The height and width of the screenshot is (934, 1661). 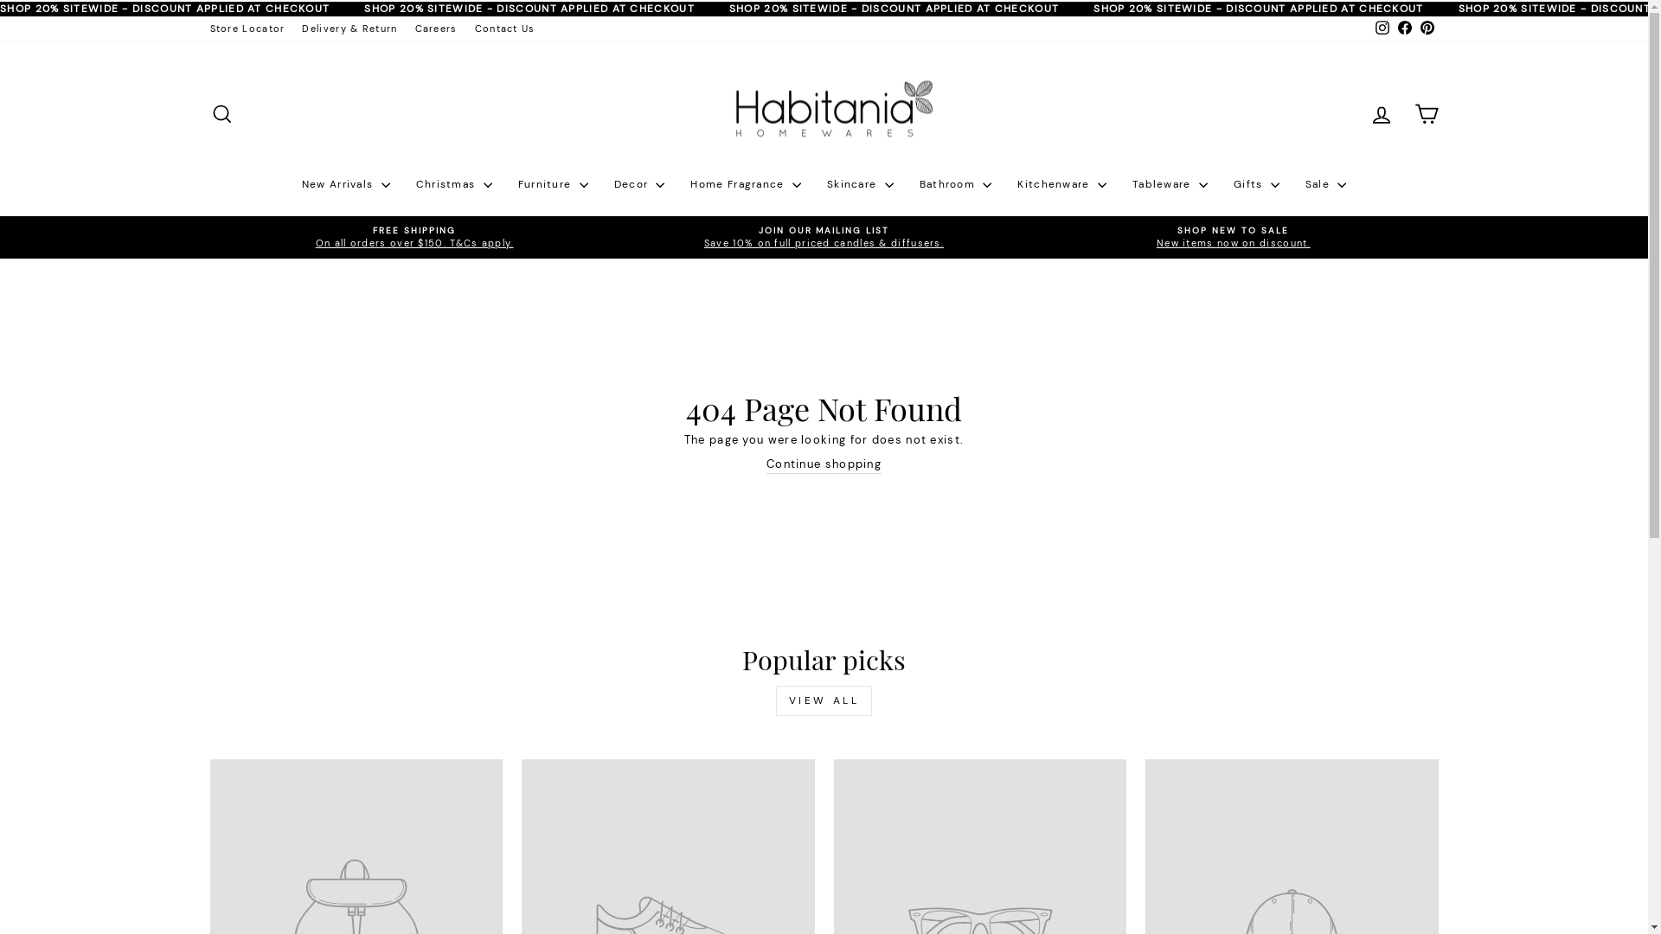 I want to click on account
Log in, so click(x=1381, y=114).